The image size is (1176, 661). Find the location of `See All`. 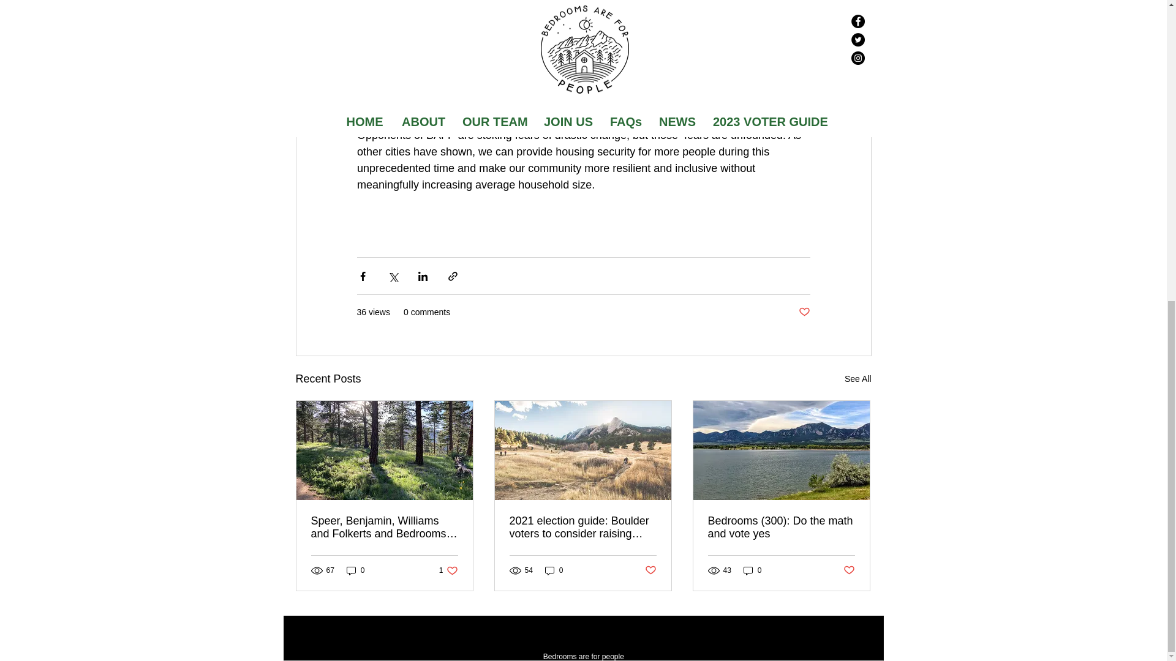

See All is located at coordinates (448, 570).